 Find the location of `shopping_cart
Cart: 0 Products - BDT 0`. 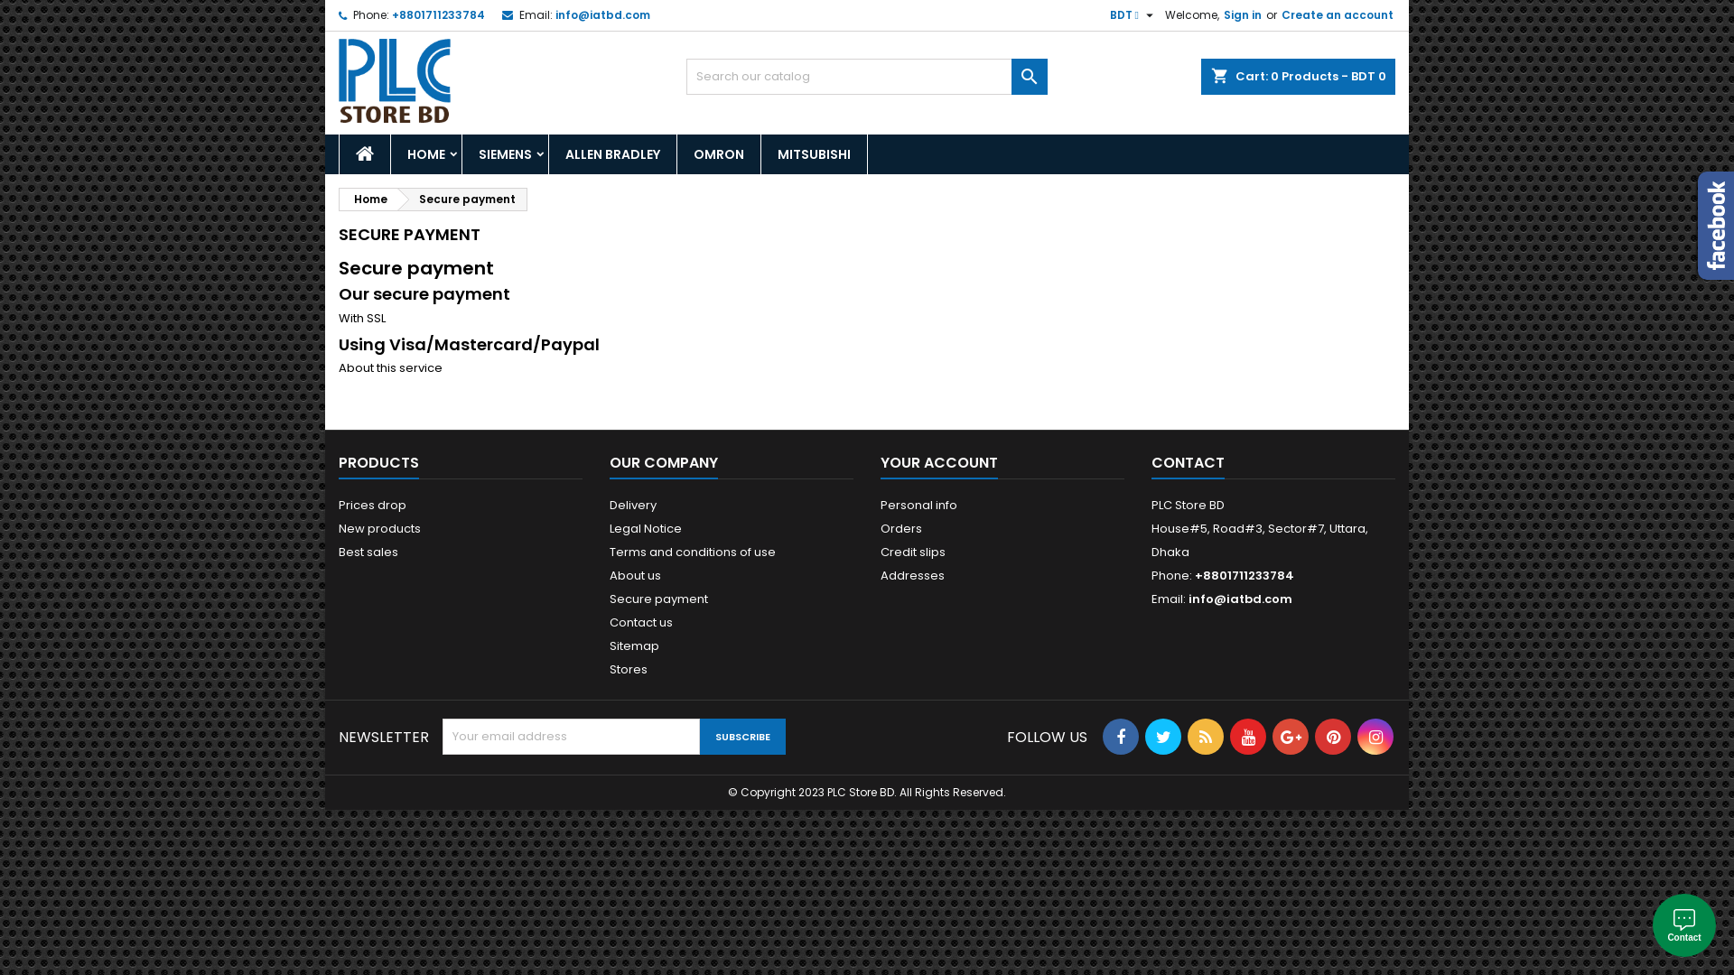

shopping_cart
Cart: 0 Products - BDT 0 is located at coordinates (1299, 77).